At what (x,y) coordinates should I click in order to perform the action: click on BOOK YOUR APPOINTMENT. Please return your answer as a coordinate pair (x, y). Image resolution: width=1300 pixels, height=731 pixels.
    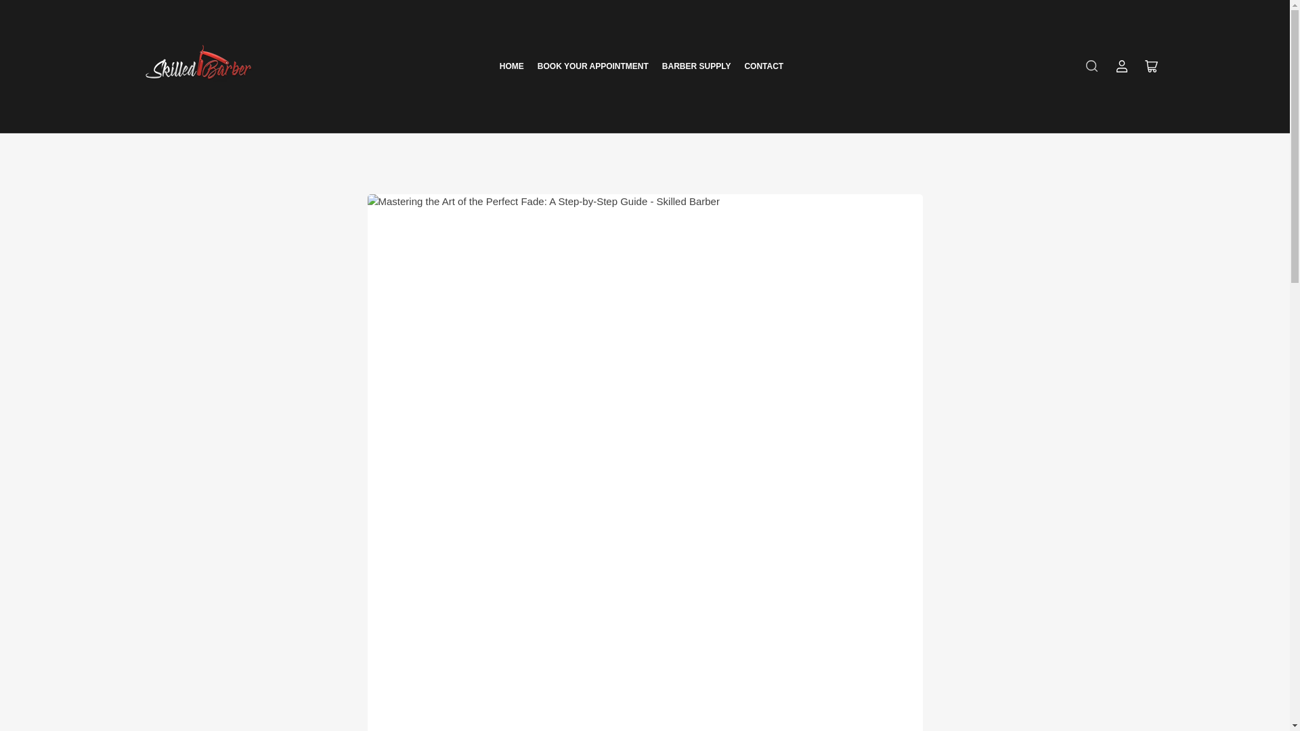
    Looking at the image, I should click on (593, 66).